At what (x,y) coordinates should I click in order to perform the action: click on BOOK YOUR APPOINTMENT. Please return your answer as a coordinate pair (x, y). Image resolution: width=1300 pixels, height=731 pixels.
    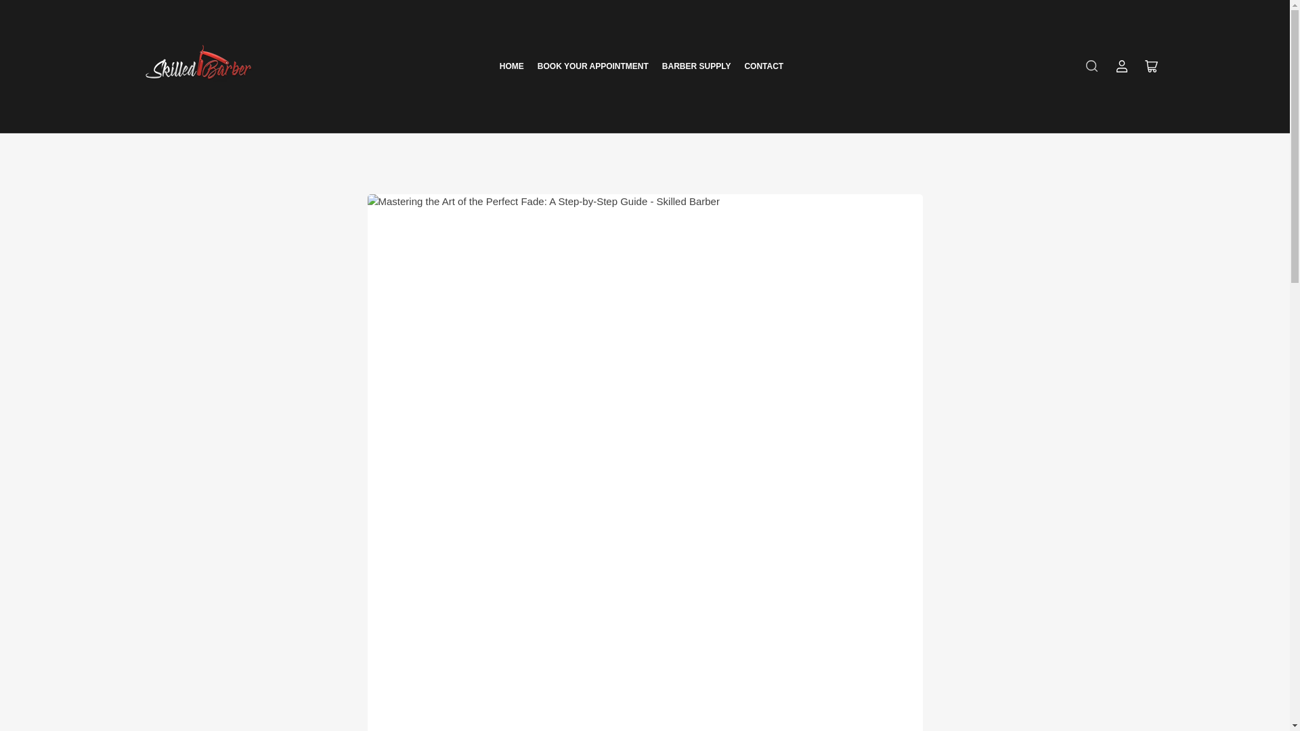
    Looking at the image, I should click on (593, 66).